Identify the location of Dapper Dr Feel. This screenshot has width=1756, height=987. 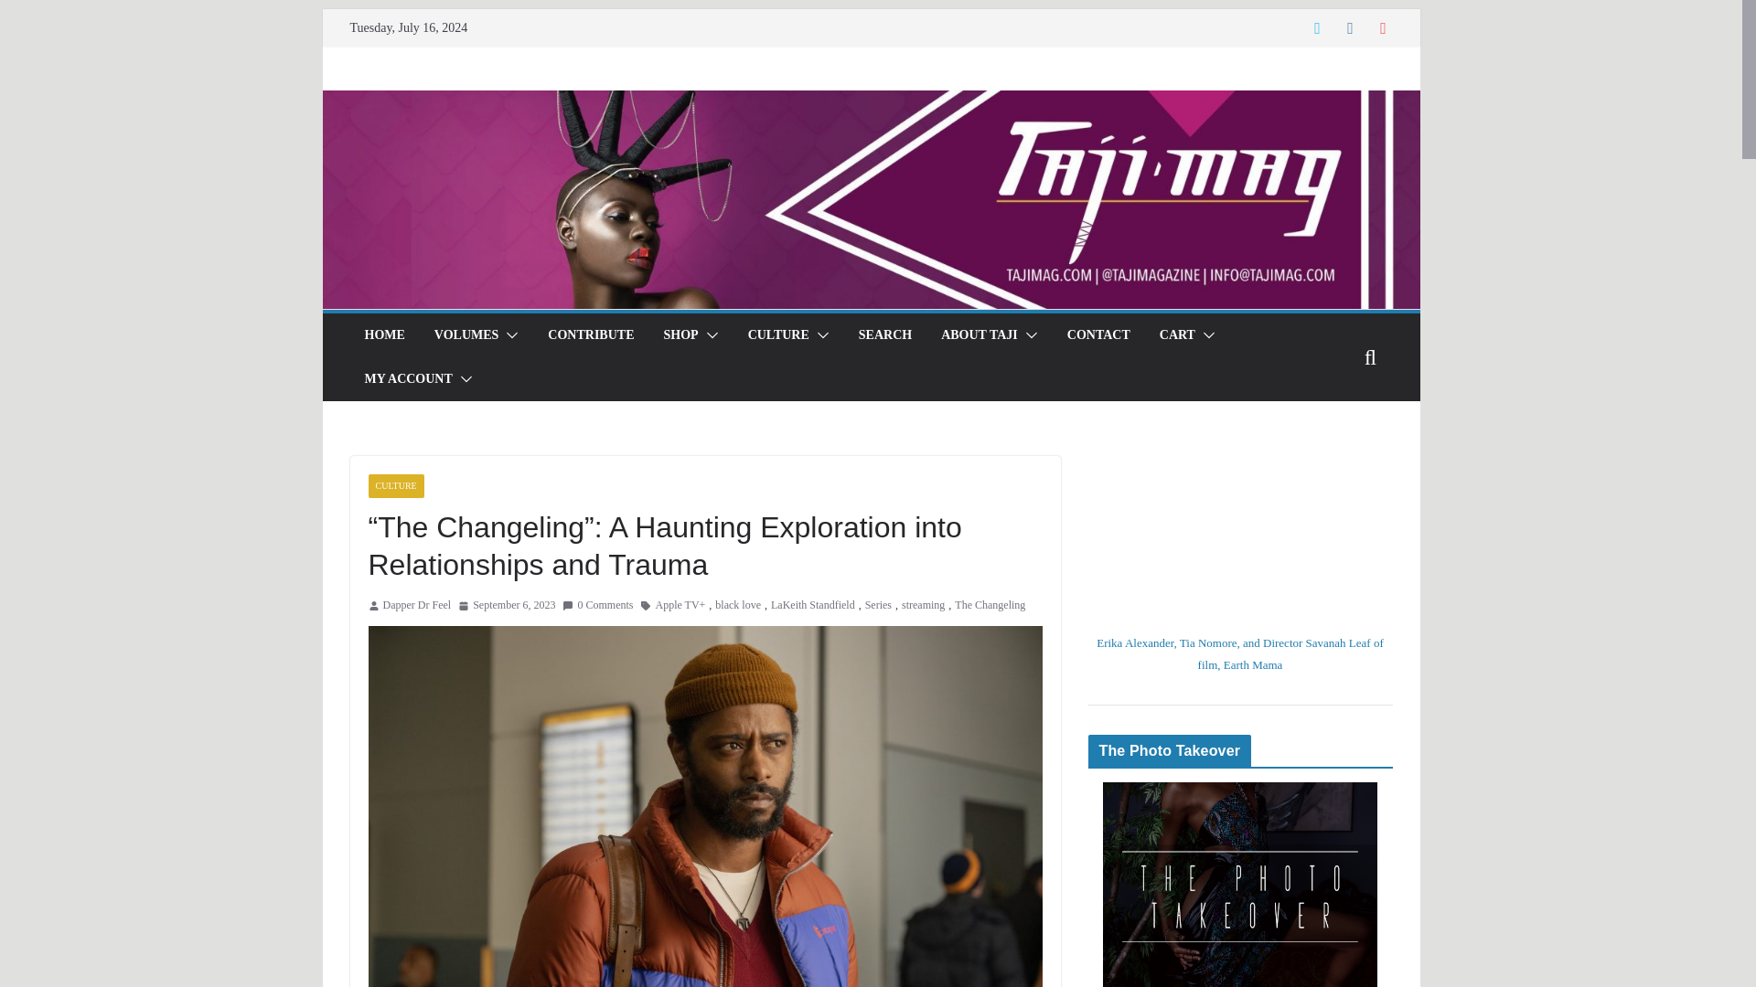
(417, 605).